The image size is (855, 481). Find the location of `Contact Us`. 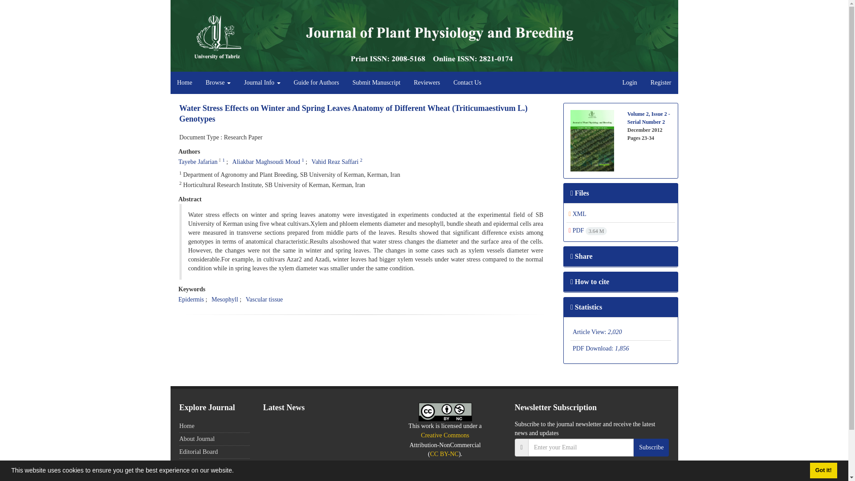

Contact Us is located at coordinates (467, 82).